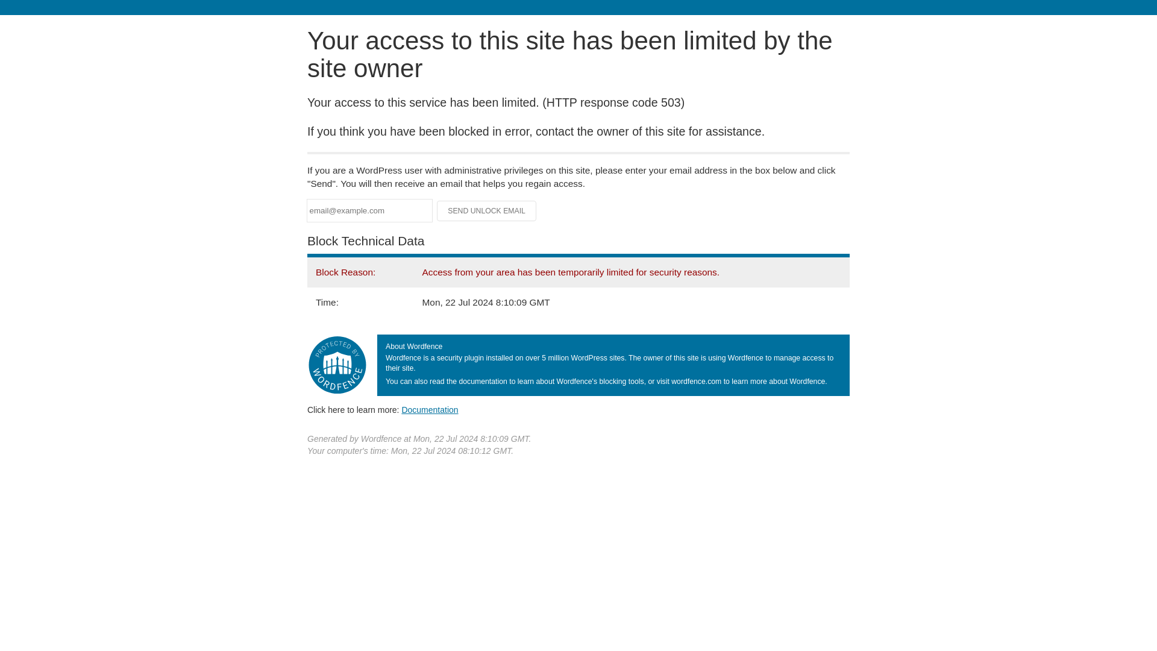 Image resolution: width=1157 pixels, height=651 pixels. I want to click on Send Unlock Email, so click(487, 211).